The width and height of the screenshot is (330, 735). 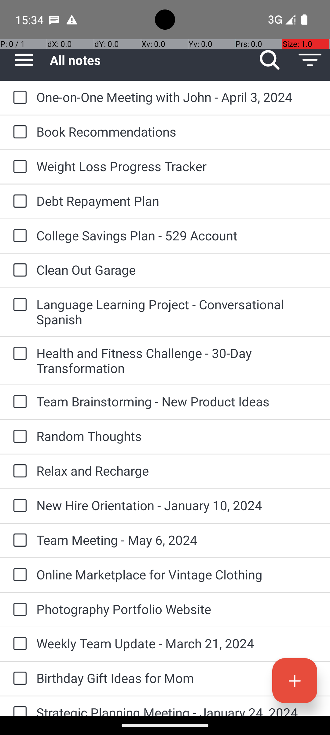 I want to click on Weight Loss Progress Tracker, so click(x=177, y=166).